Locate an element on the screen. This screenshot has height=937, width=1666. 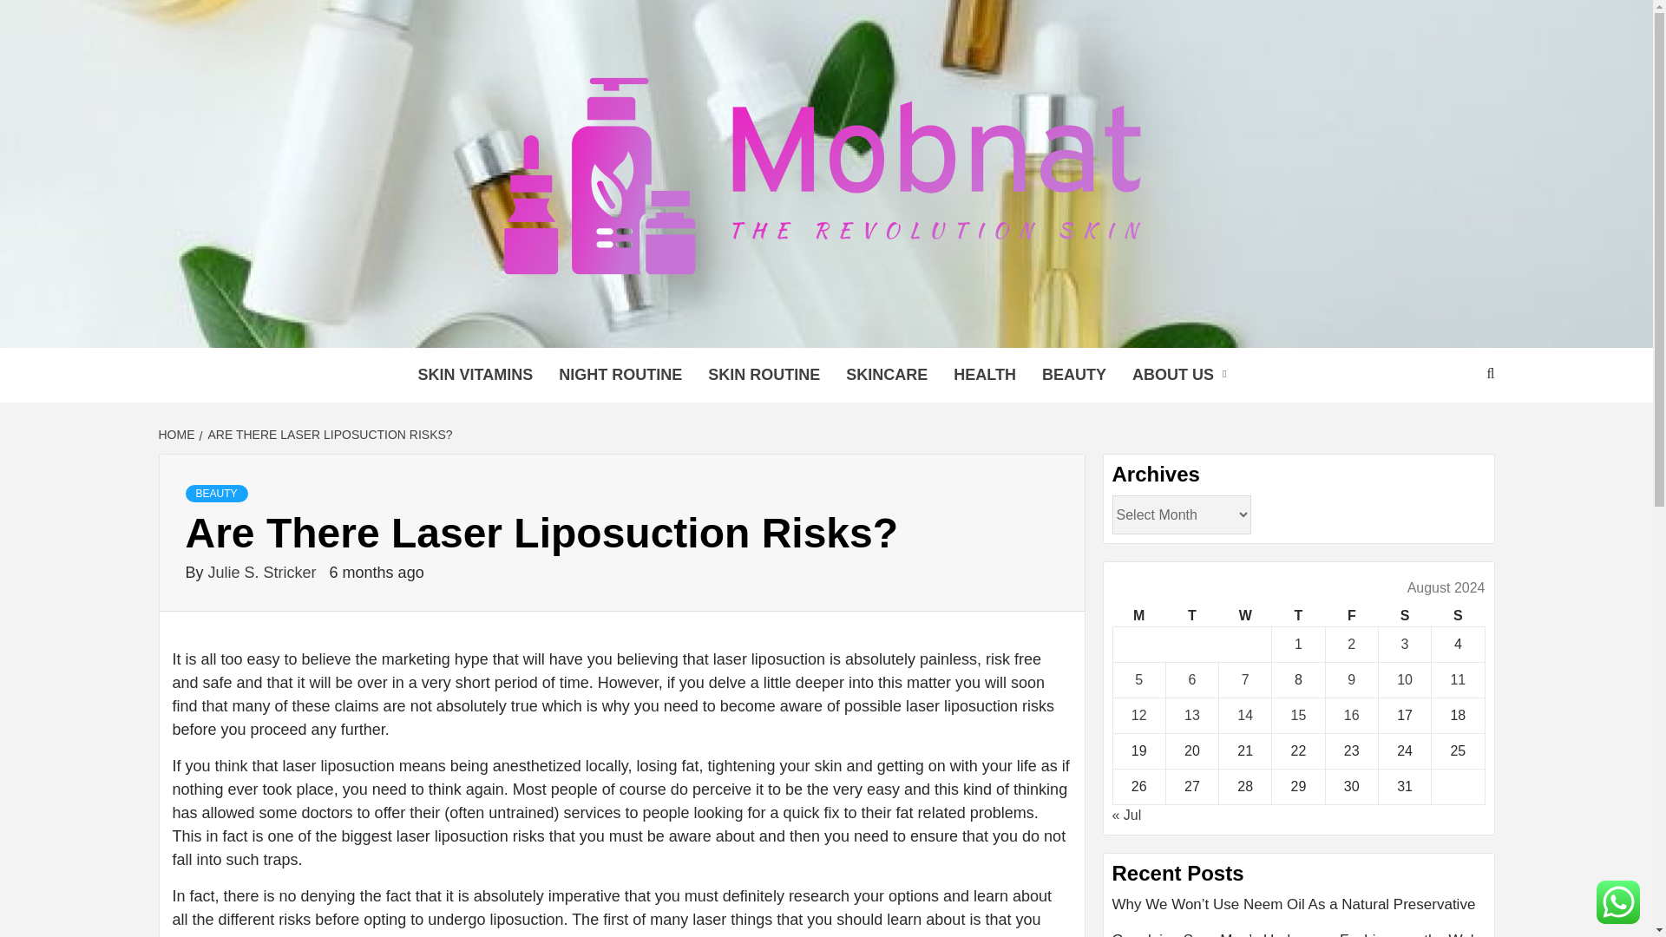
Tuesday is located at coordinates (1190, 616).